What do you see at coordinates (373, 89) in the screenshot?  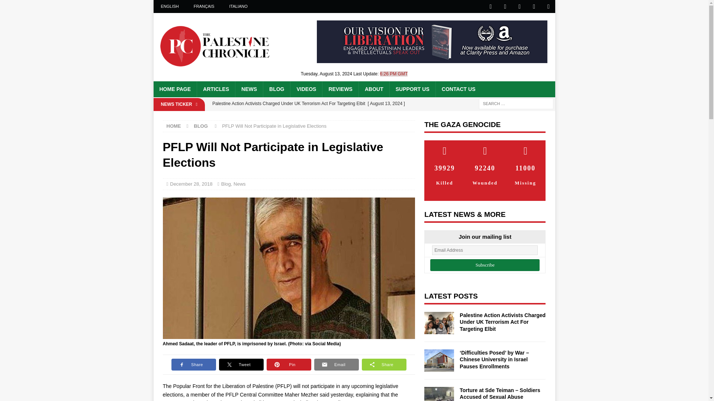 I see `ABOUT` at bounding box center [373, 89].